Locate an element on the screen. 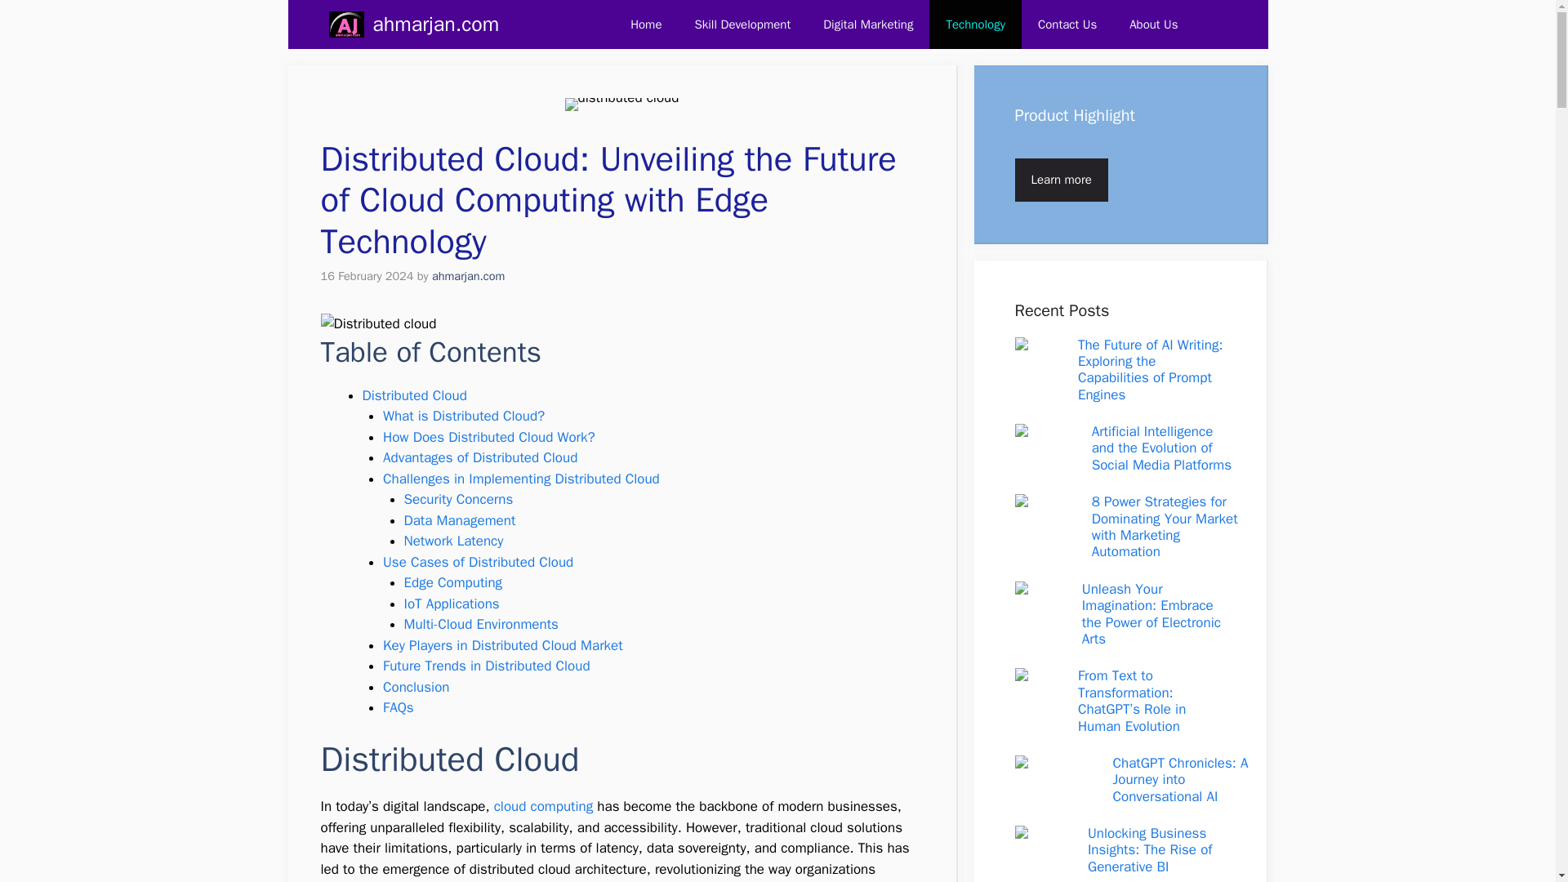 The height and width of the screenshot is (882, 1568). cloud computing is located at coordinates (544, 806).